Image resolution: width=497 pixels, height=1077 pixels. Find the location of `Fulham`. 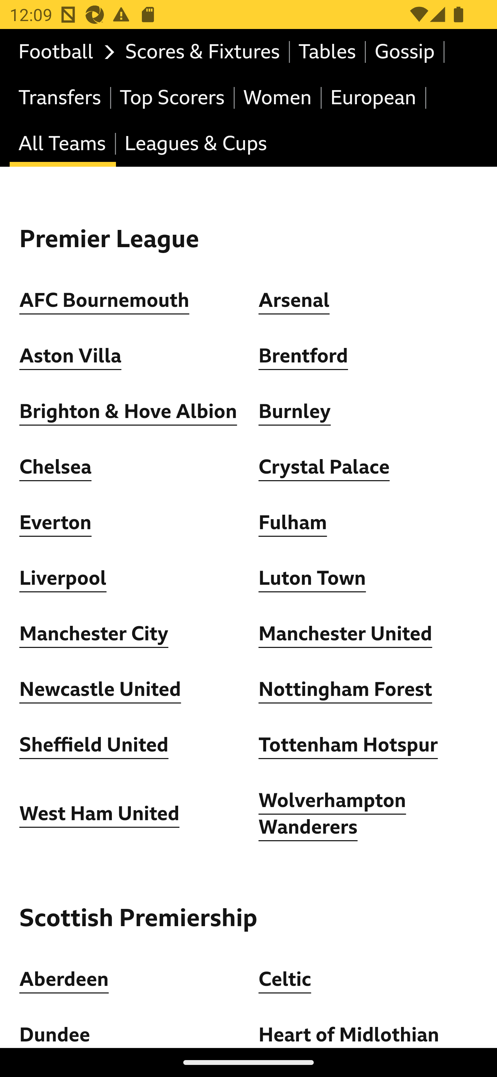

Fulham is located at coordinates (293, 523).